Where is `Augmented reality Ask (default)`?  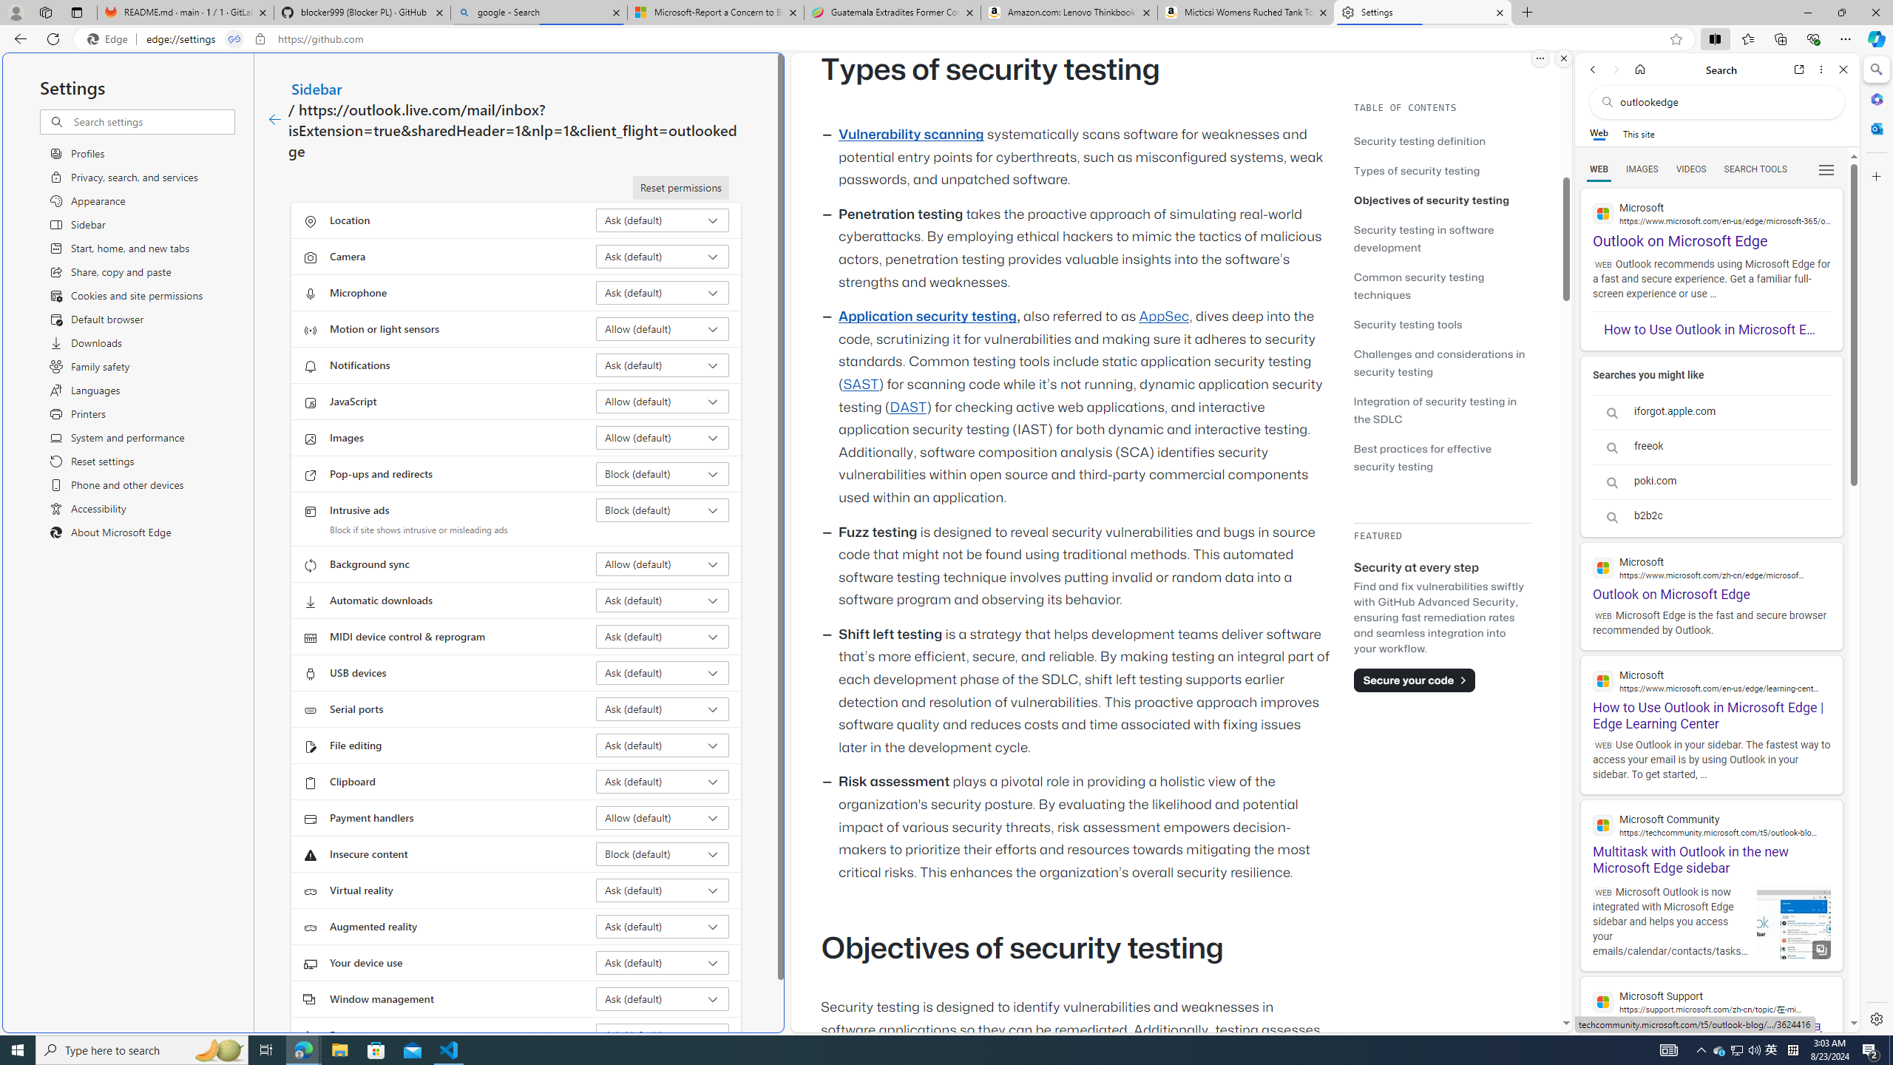 Augmented reality Ask (default) is located at coordinates (663, 926).